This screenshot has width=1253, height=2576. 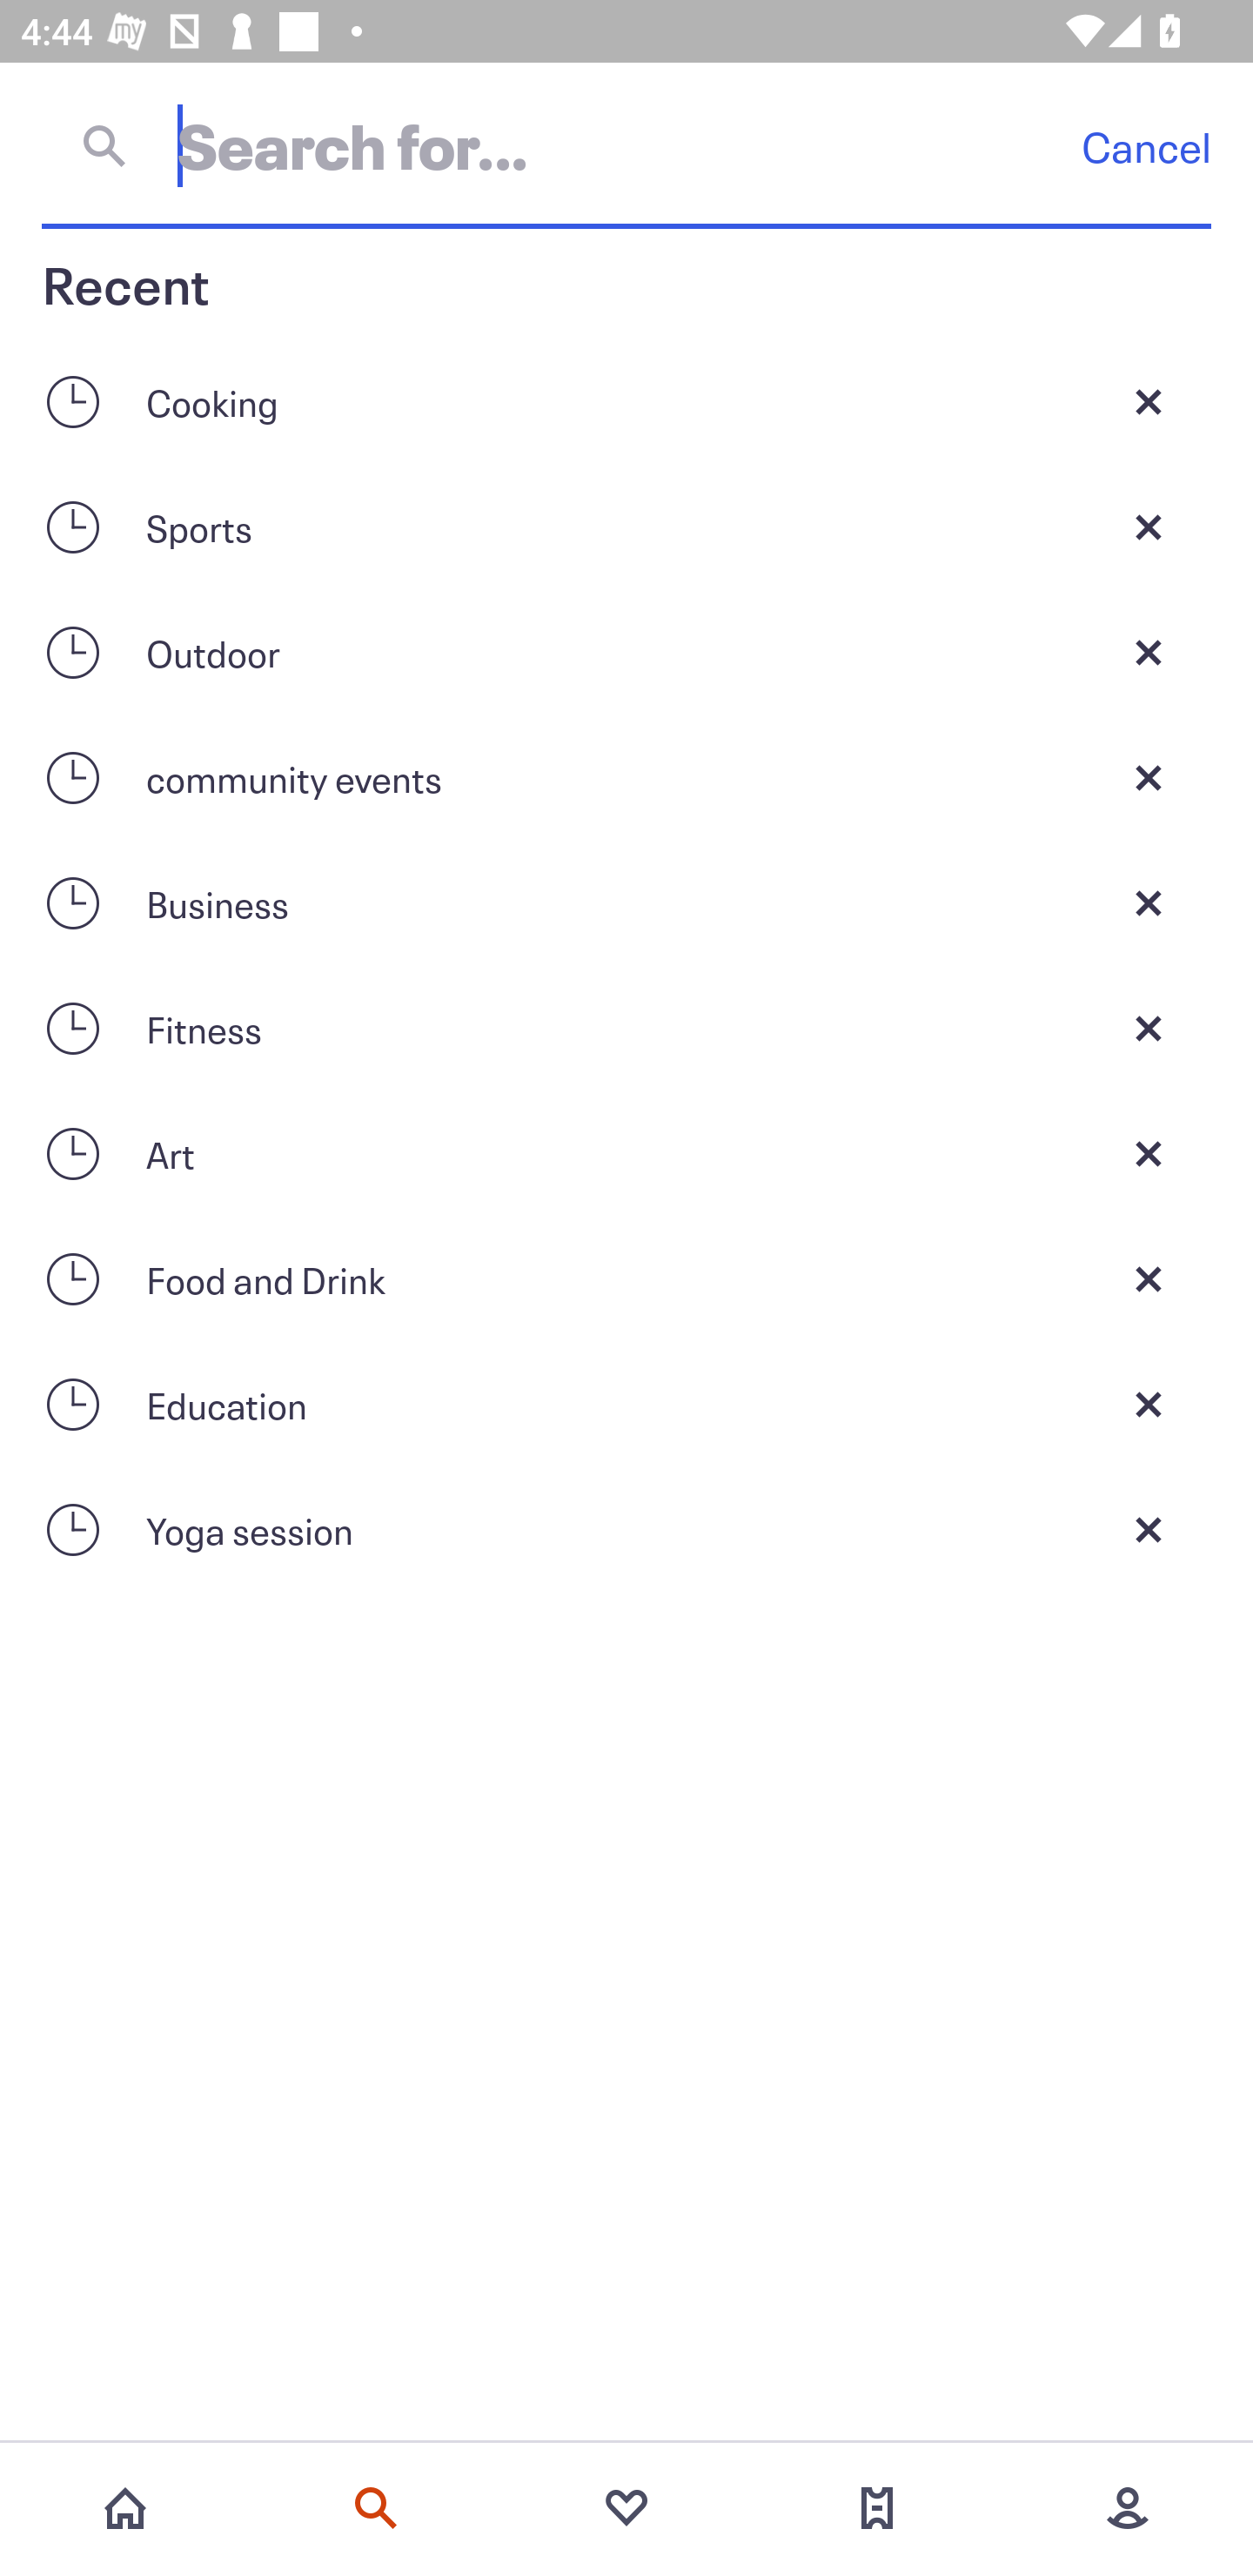 I want to click on Close current screen, so click(x=1149, y=777).